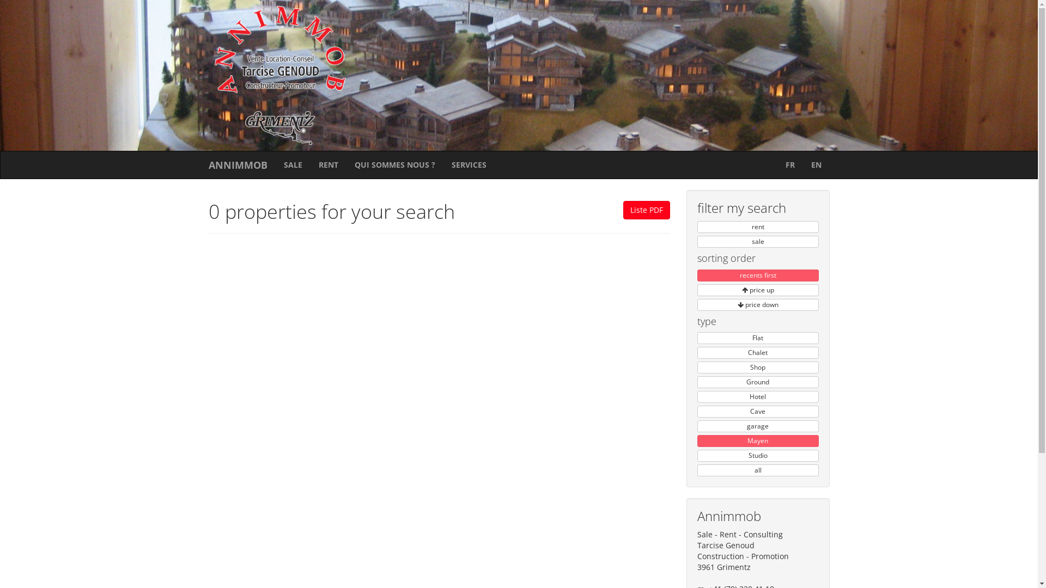  Describe the element at coordinates (395, 165) in the screenshot. I see `QUI SOMMES NOUS ?` at that location.